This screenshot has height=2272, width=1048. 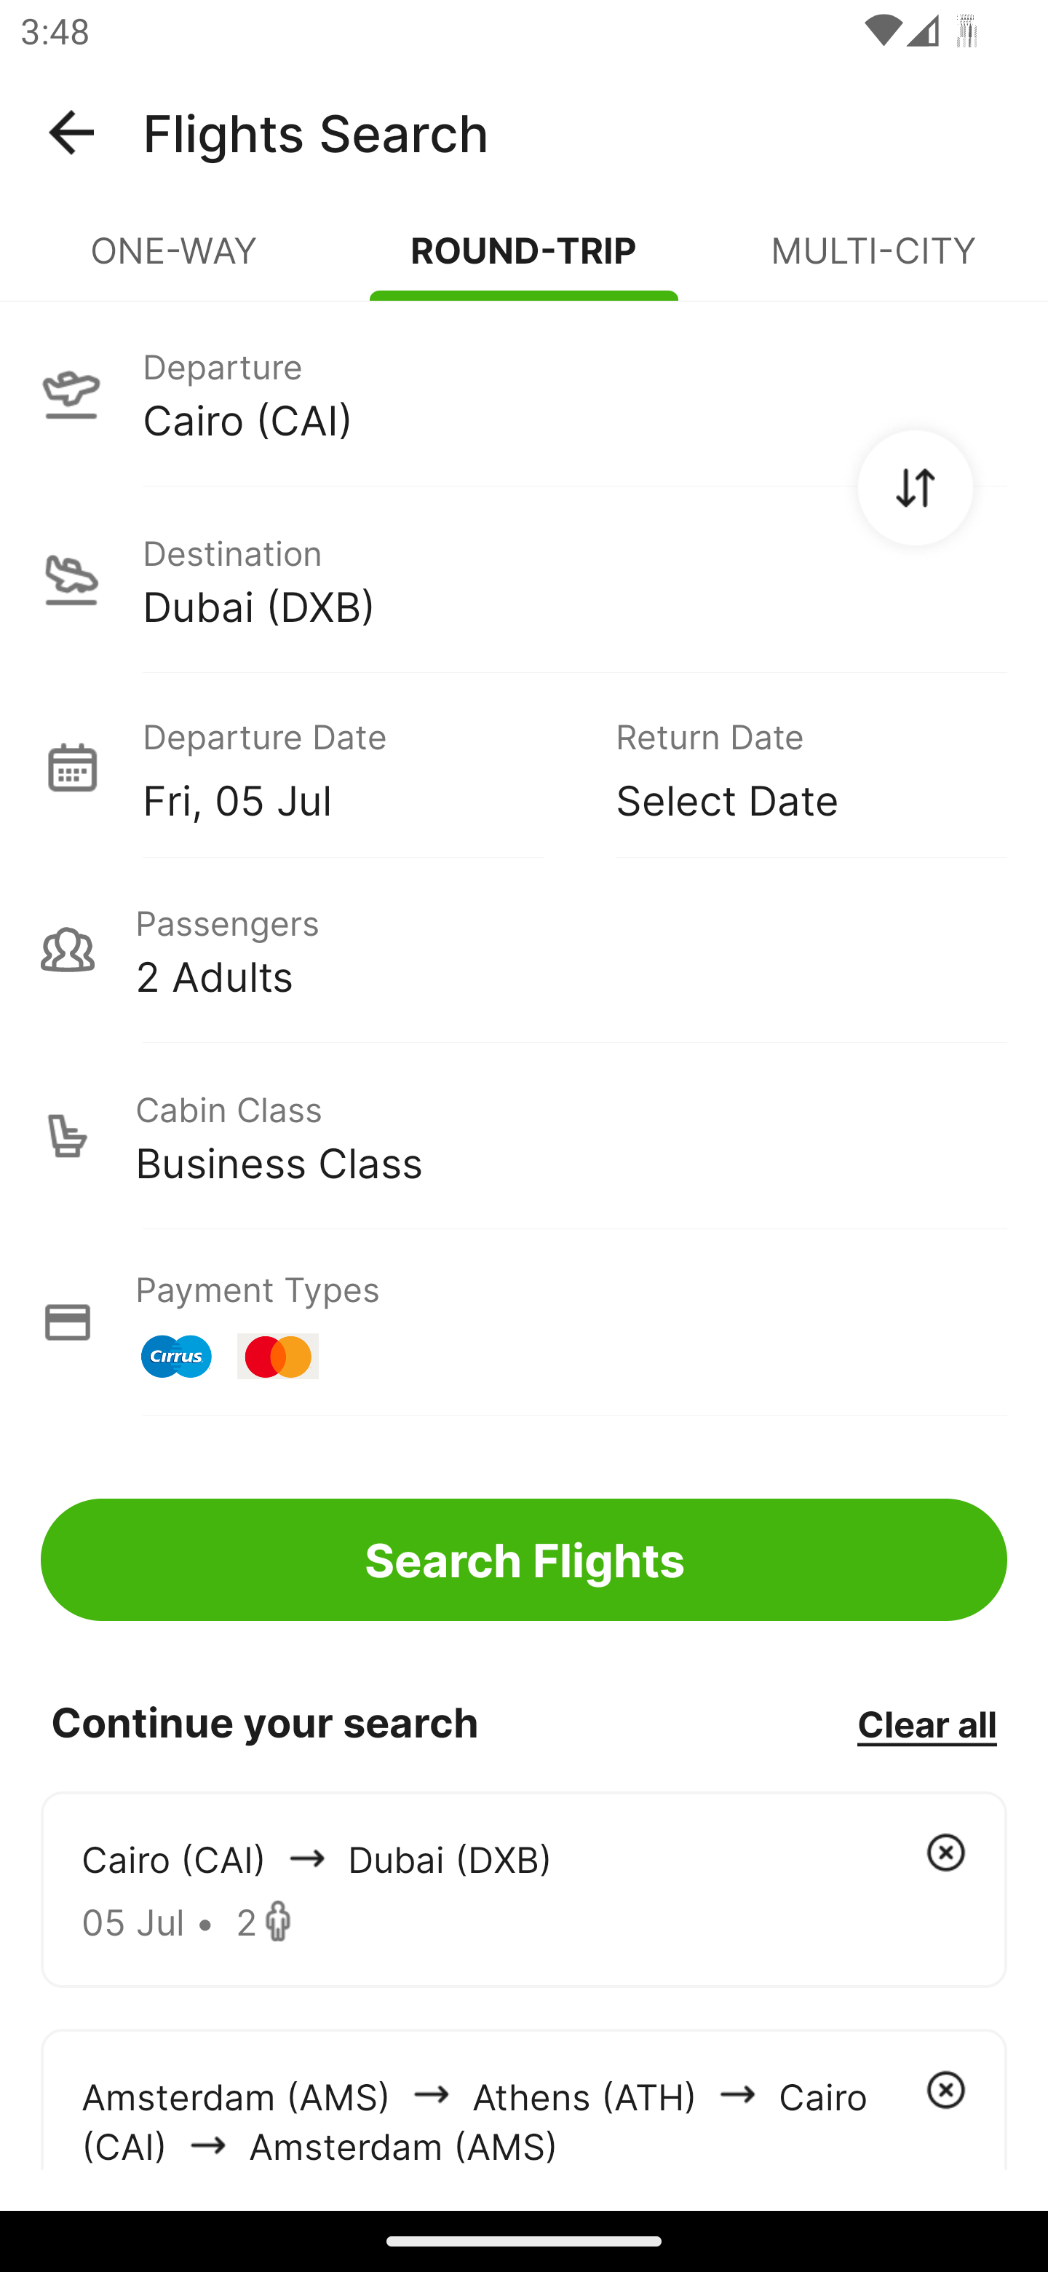 I want to click on Cabin Class Business Class, so click(x=524, y=1136).